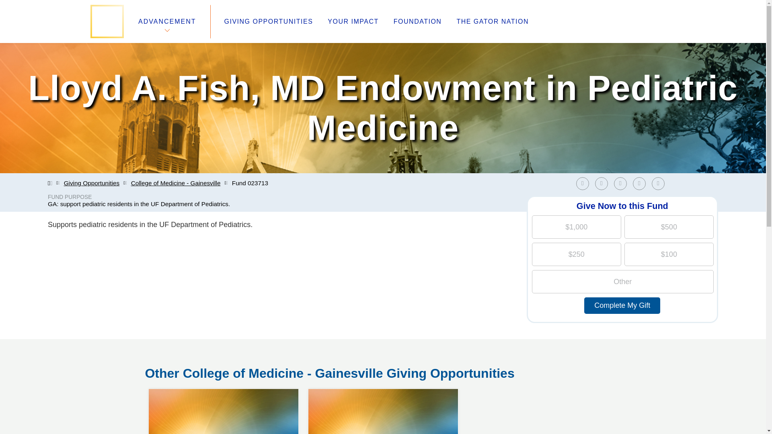 This screenshot has height=434, width=772. What do you see at coordinates (269, 22) in the screenshot?
I see `GIVING OPPORTUNITIES` at bounding box center [269, 22].